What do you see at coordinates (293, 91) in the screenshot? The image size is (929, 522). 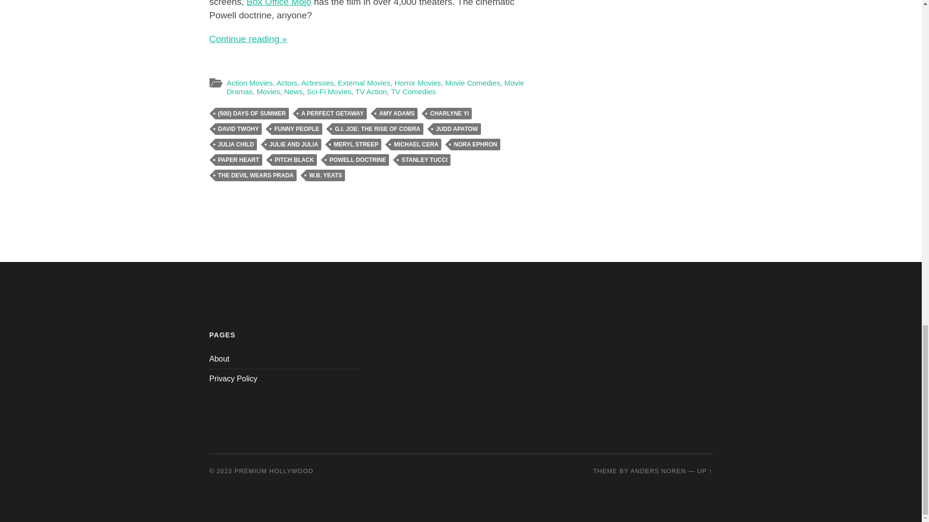 I see `News` at bounding box center [293, 91].